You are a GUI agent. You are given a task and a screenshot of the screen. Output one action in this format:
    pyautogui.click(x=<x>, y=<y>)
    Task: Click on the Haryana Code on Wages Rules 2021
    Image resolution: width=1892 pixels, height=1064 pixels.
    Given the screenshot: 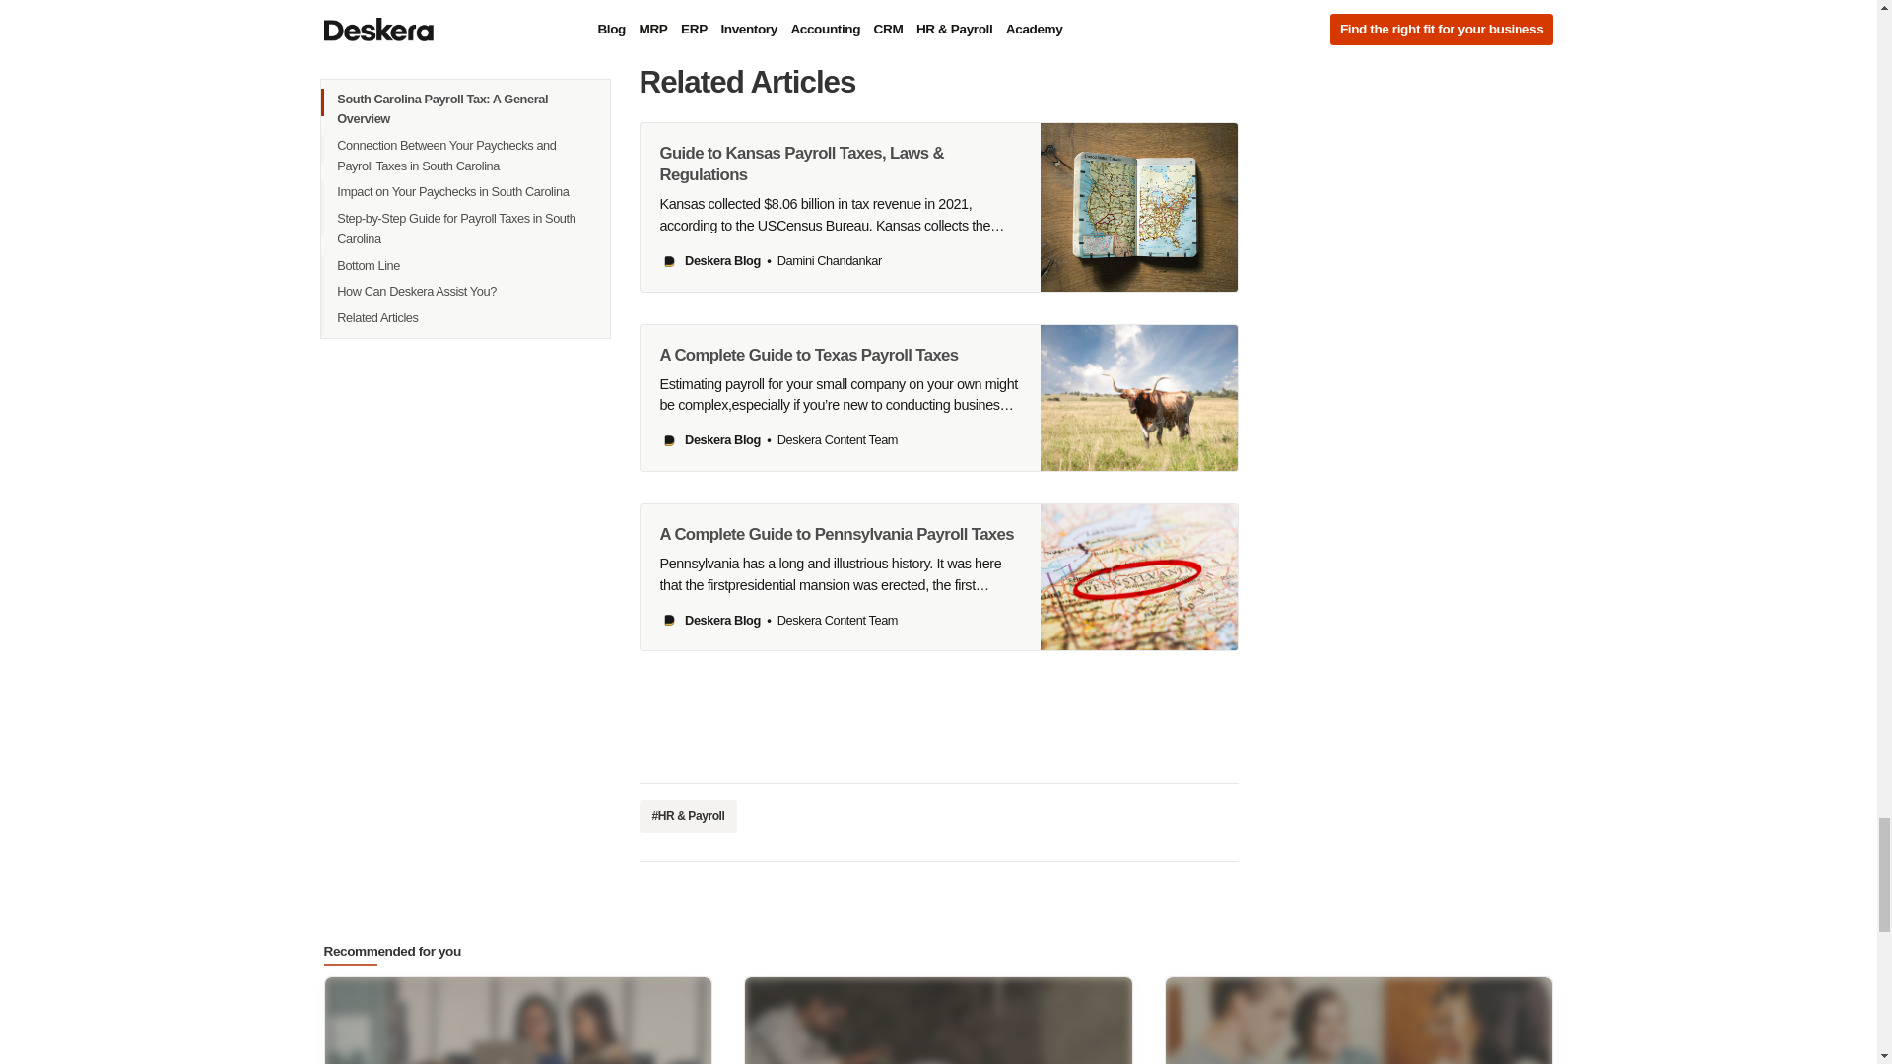 What is the action you would take?
    pyautogui.click(x=938, y=1021)
    